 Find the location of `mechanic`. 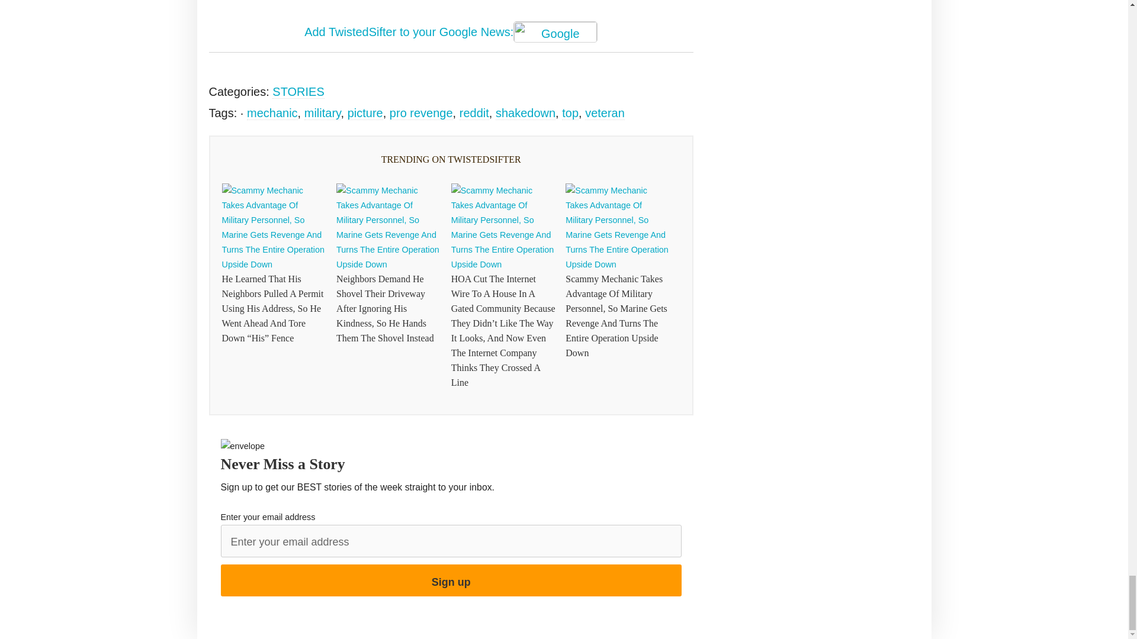

mechanic is located at coordinates (272, 114).